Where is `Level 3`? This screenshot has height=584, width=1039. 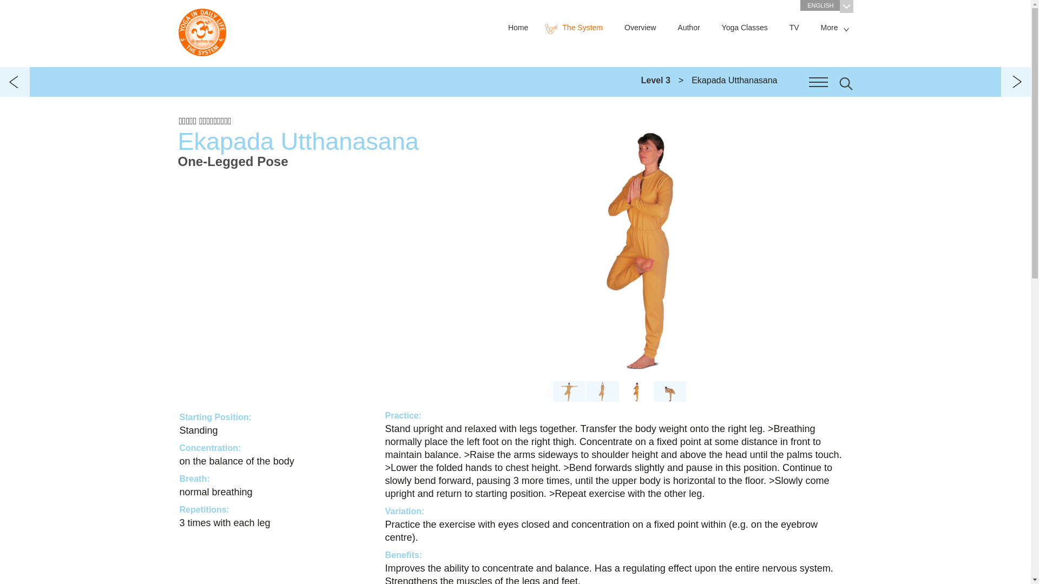
Level 3 is located at coordinates (655, 80).